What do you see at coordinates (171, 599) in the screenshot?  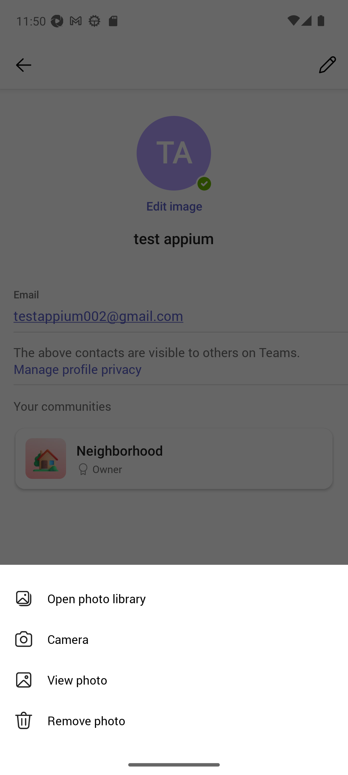 I see `Open photo library` at bounding box center [171, 599].